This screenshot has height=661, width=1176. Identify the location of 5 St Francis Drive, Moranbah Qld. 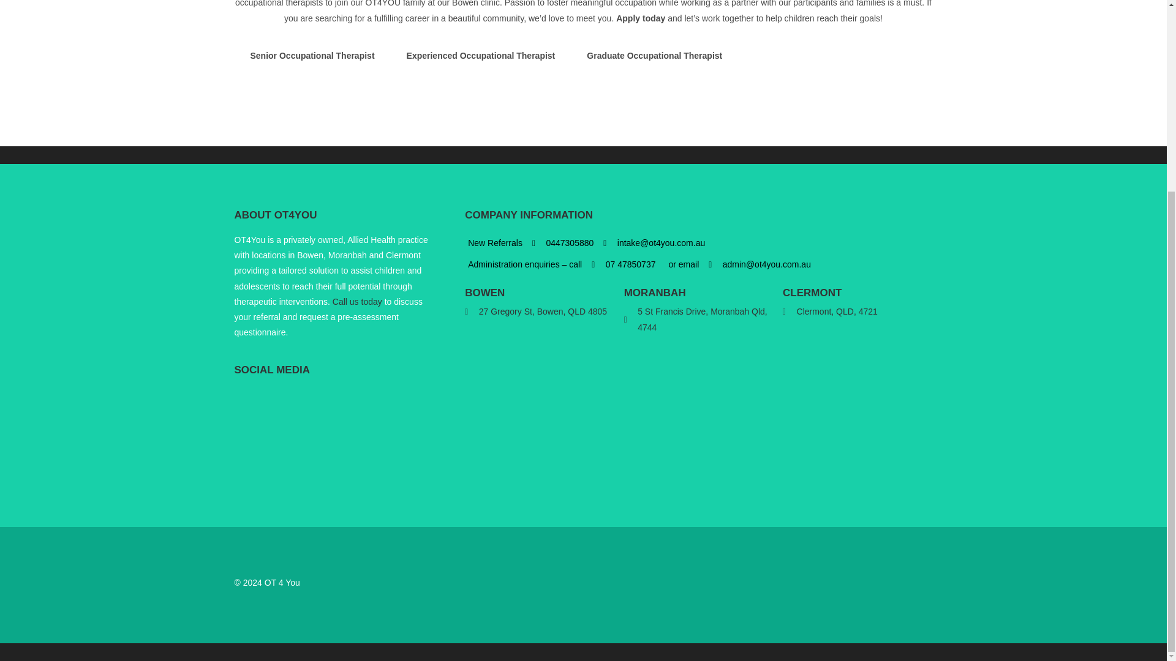
(699, 412).